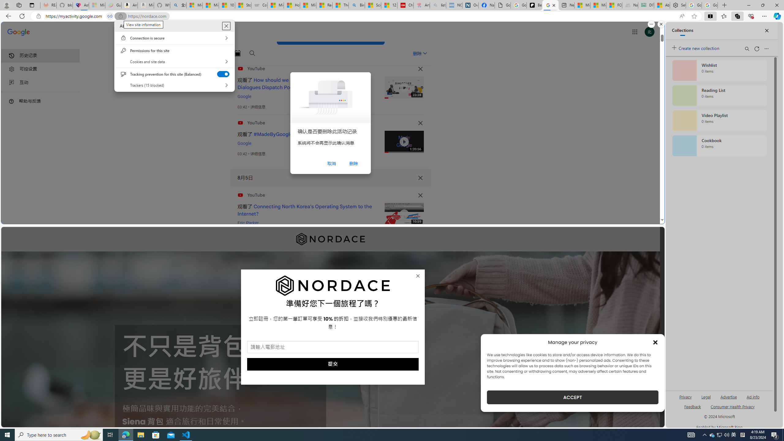 The width and height of the screenshot is (784, 441). I want to click on AutomationID: input_5_1, so click(333, 347).